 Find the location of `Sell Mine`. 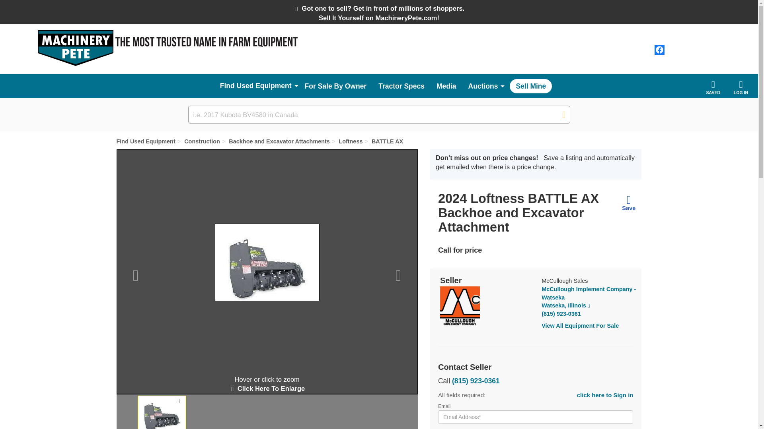

Sell Mine is located at coordinates (530, 86).